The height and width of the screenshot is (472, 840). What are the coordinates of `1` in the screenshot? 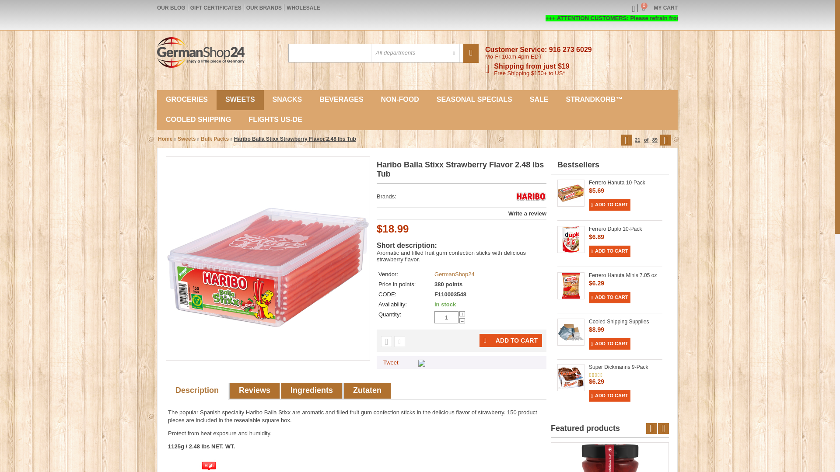 It's located at (446, 317).